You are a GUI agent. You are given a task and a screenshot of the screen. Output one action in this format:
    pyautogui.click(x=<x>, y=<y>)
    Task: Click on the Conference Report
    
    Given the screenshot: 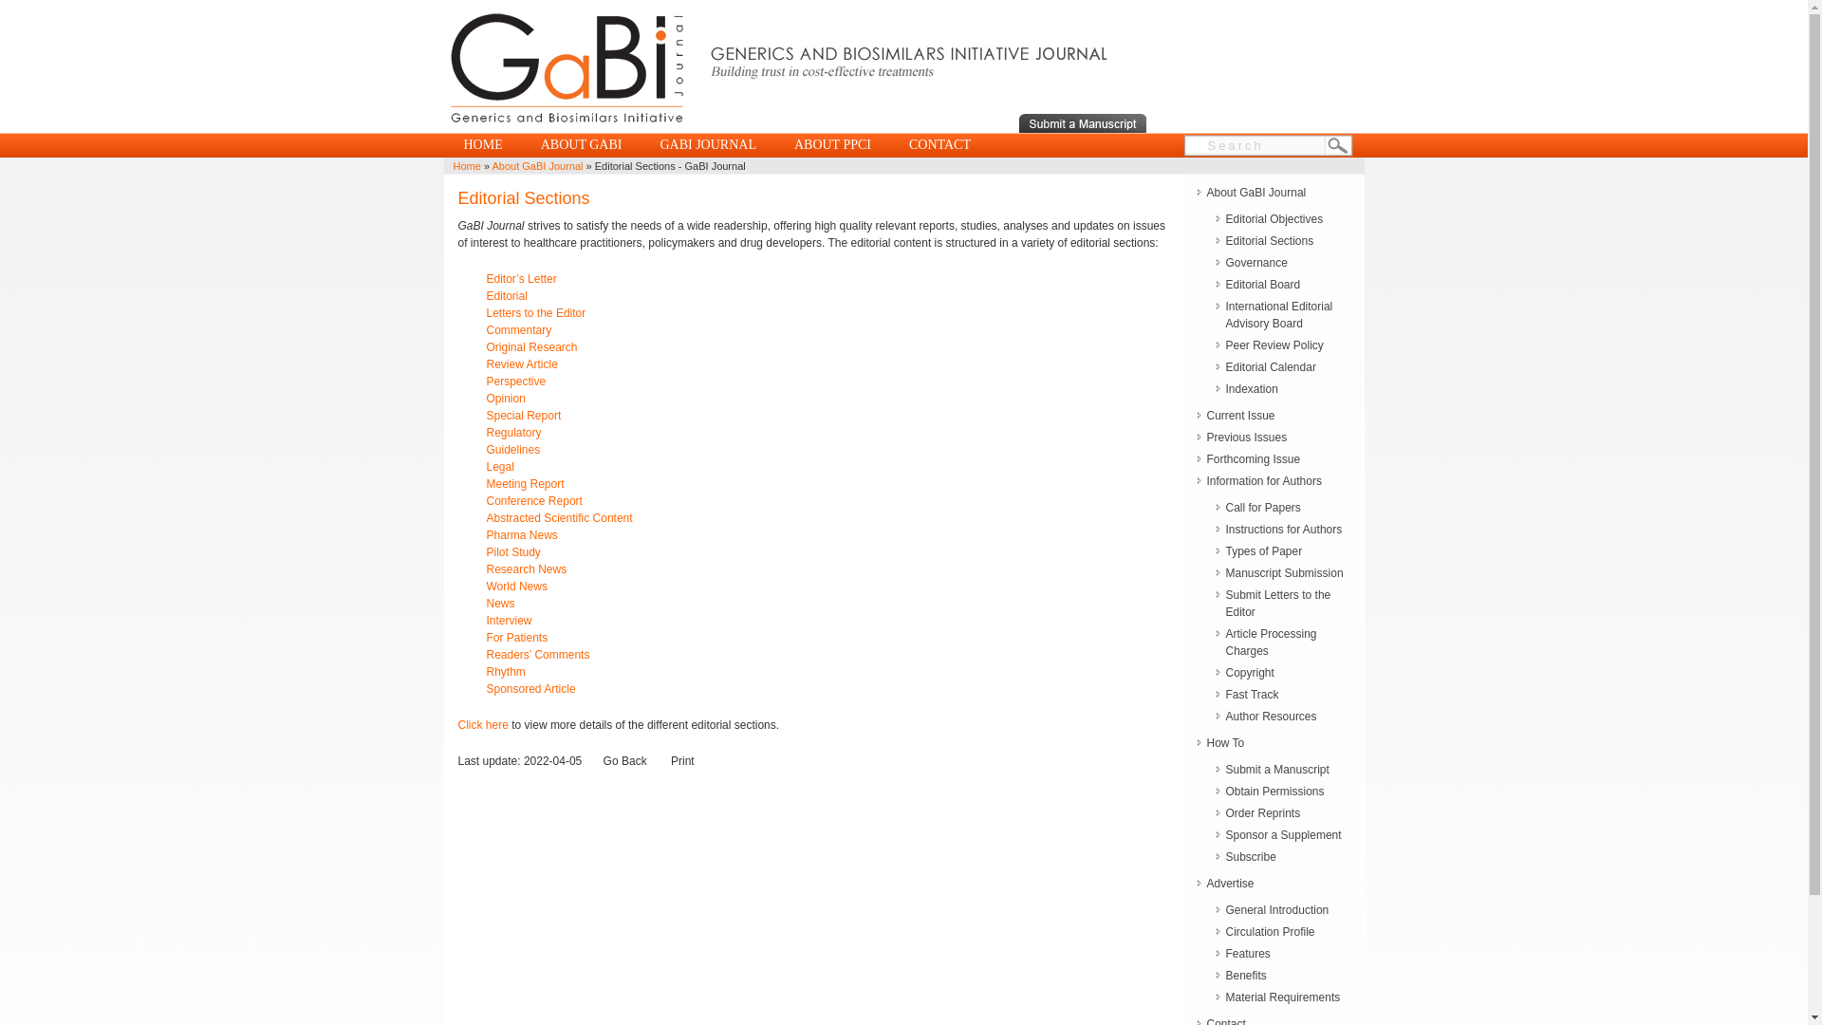 What is the action you would take?
    pyautogui.click(x=533, y=500)
    